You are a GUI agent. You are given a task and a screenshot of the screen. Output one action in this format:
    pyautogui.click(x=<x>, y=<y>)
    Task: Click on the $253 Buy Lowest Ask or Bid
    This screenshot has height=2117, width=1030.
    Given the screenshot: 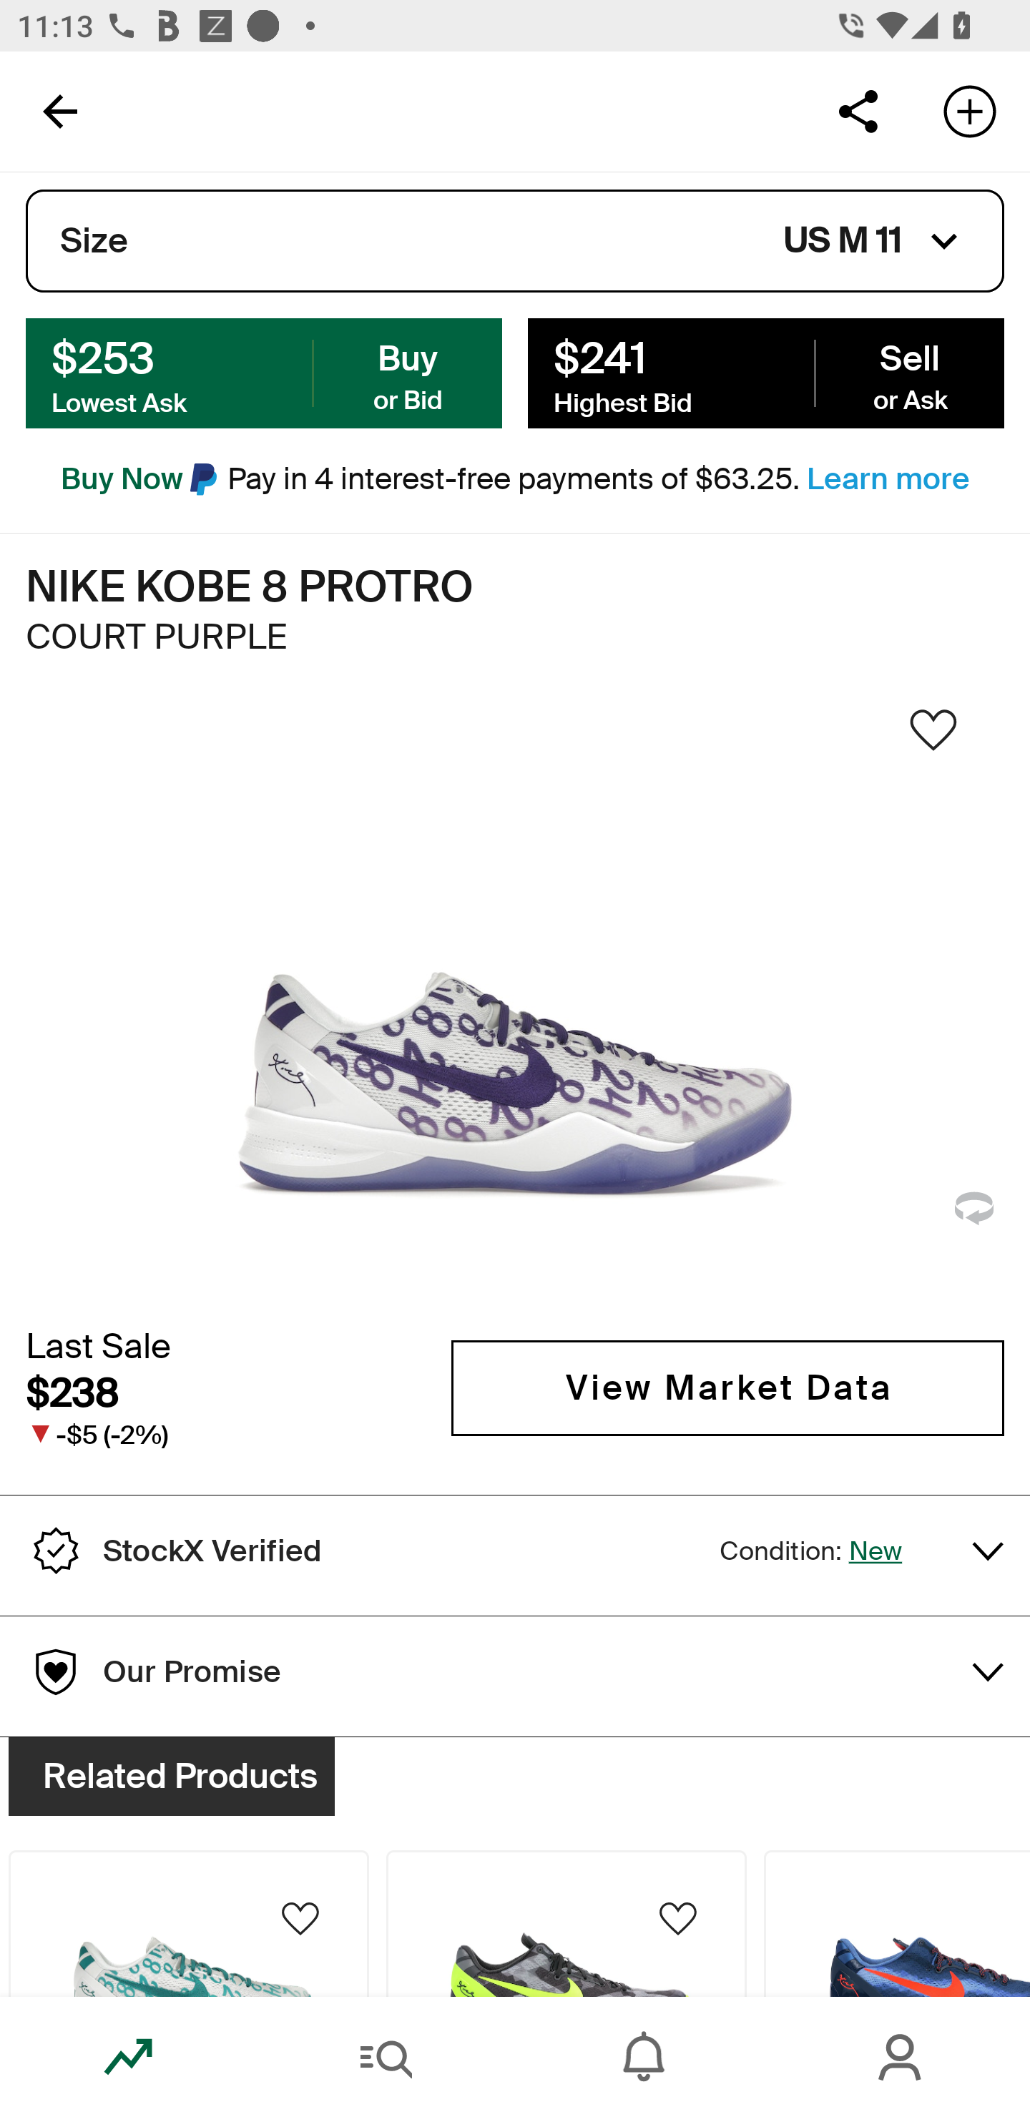 What is the action you would take?
    pyautogui.click(x=264, y=372)
    